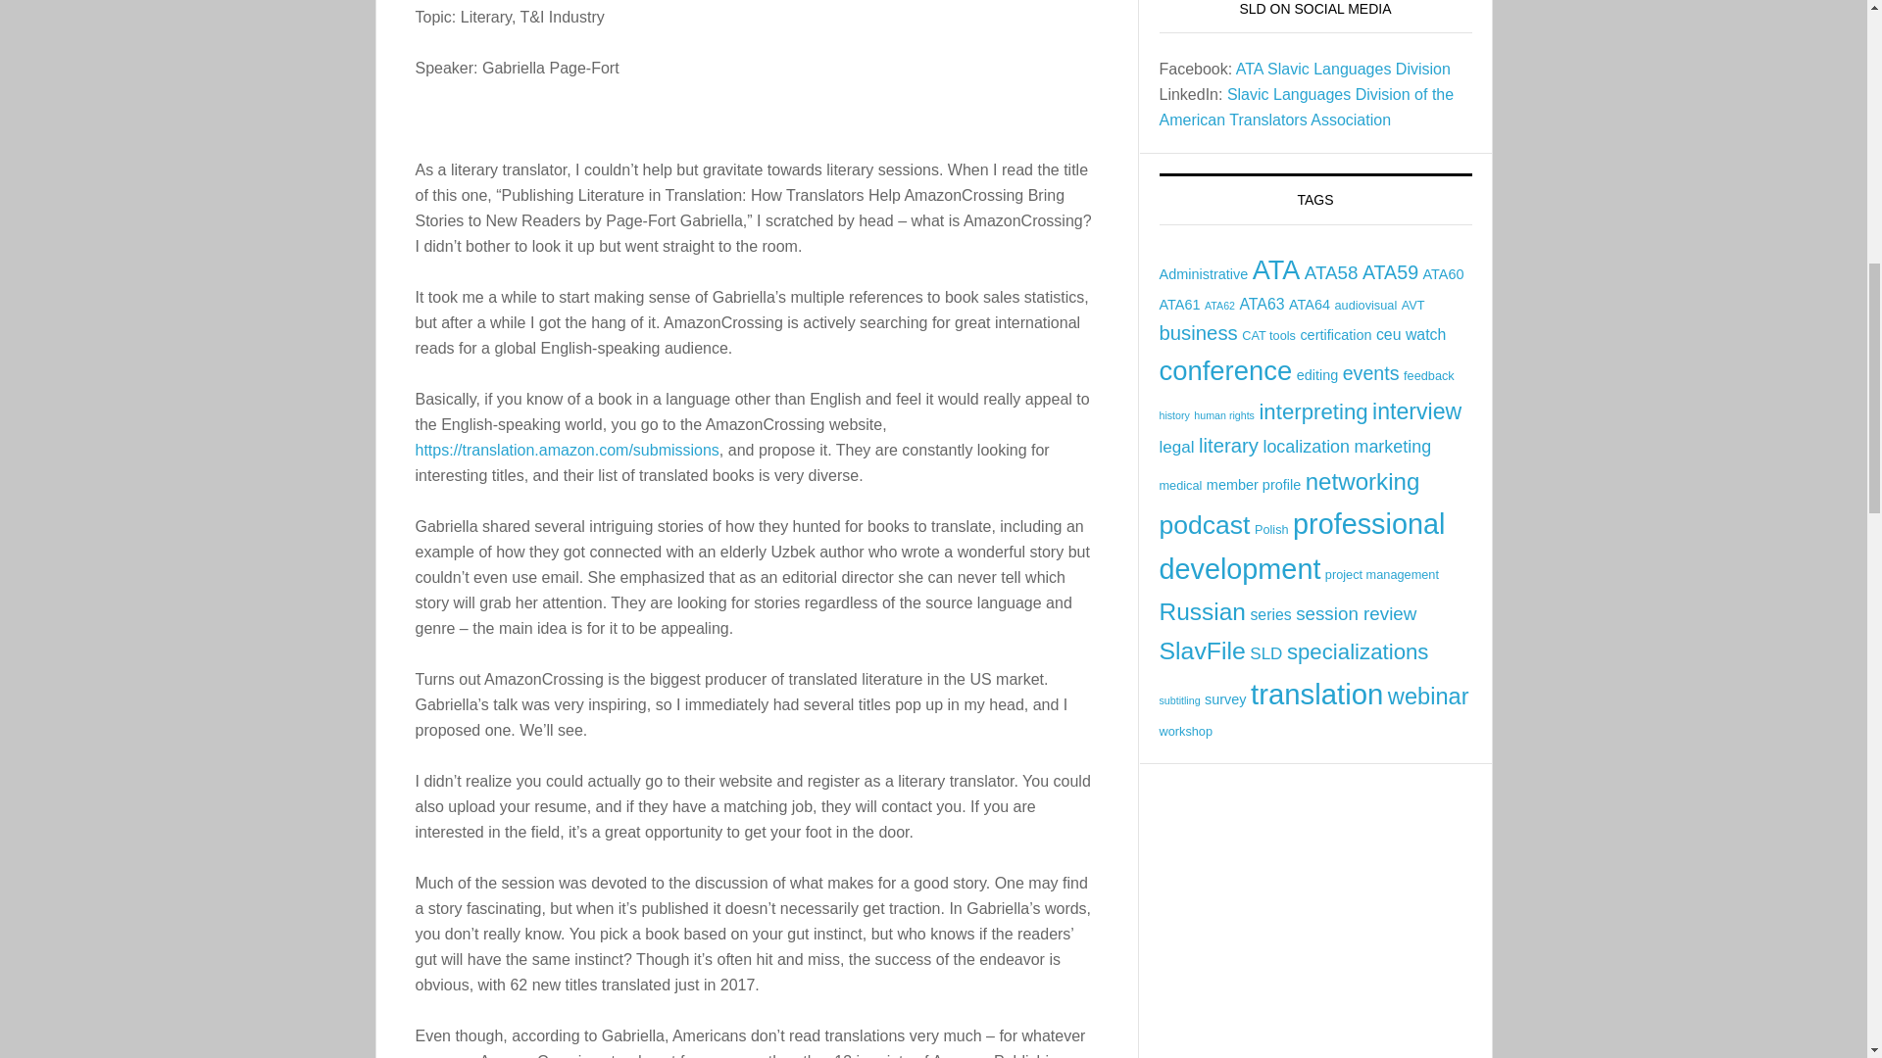  Describe the element at coordinates (1343, 69) in the screenshot. I see `ATA Slavic Languages Division` at that location.